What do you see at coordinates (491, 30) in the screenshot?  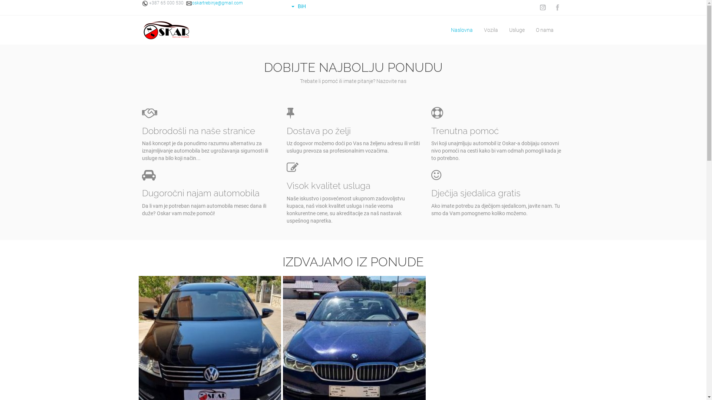 I see `Vozila` at bounding box center [491, 30].